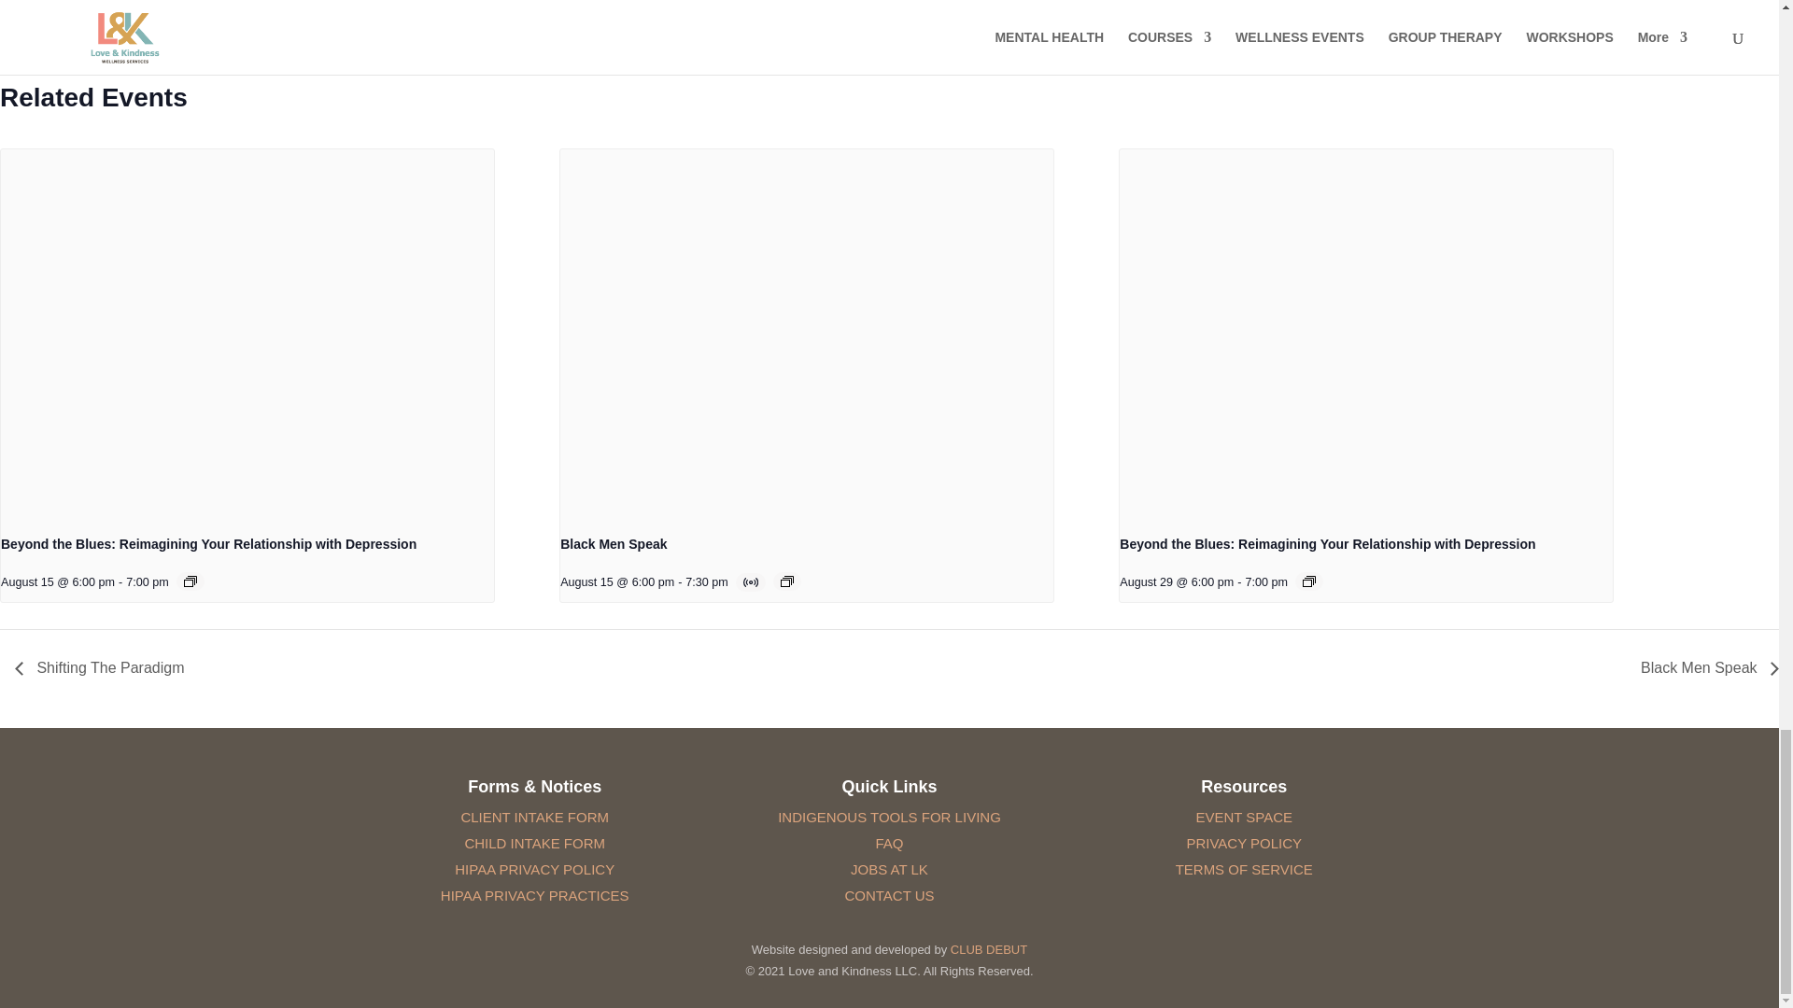 Image resolution: width=1793 pixels, height=1008 pixels. Describe the element at coordinates (753, 581) in the screenshot. I see `Virtual Event` at that location.